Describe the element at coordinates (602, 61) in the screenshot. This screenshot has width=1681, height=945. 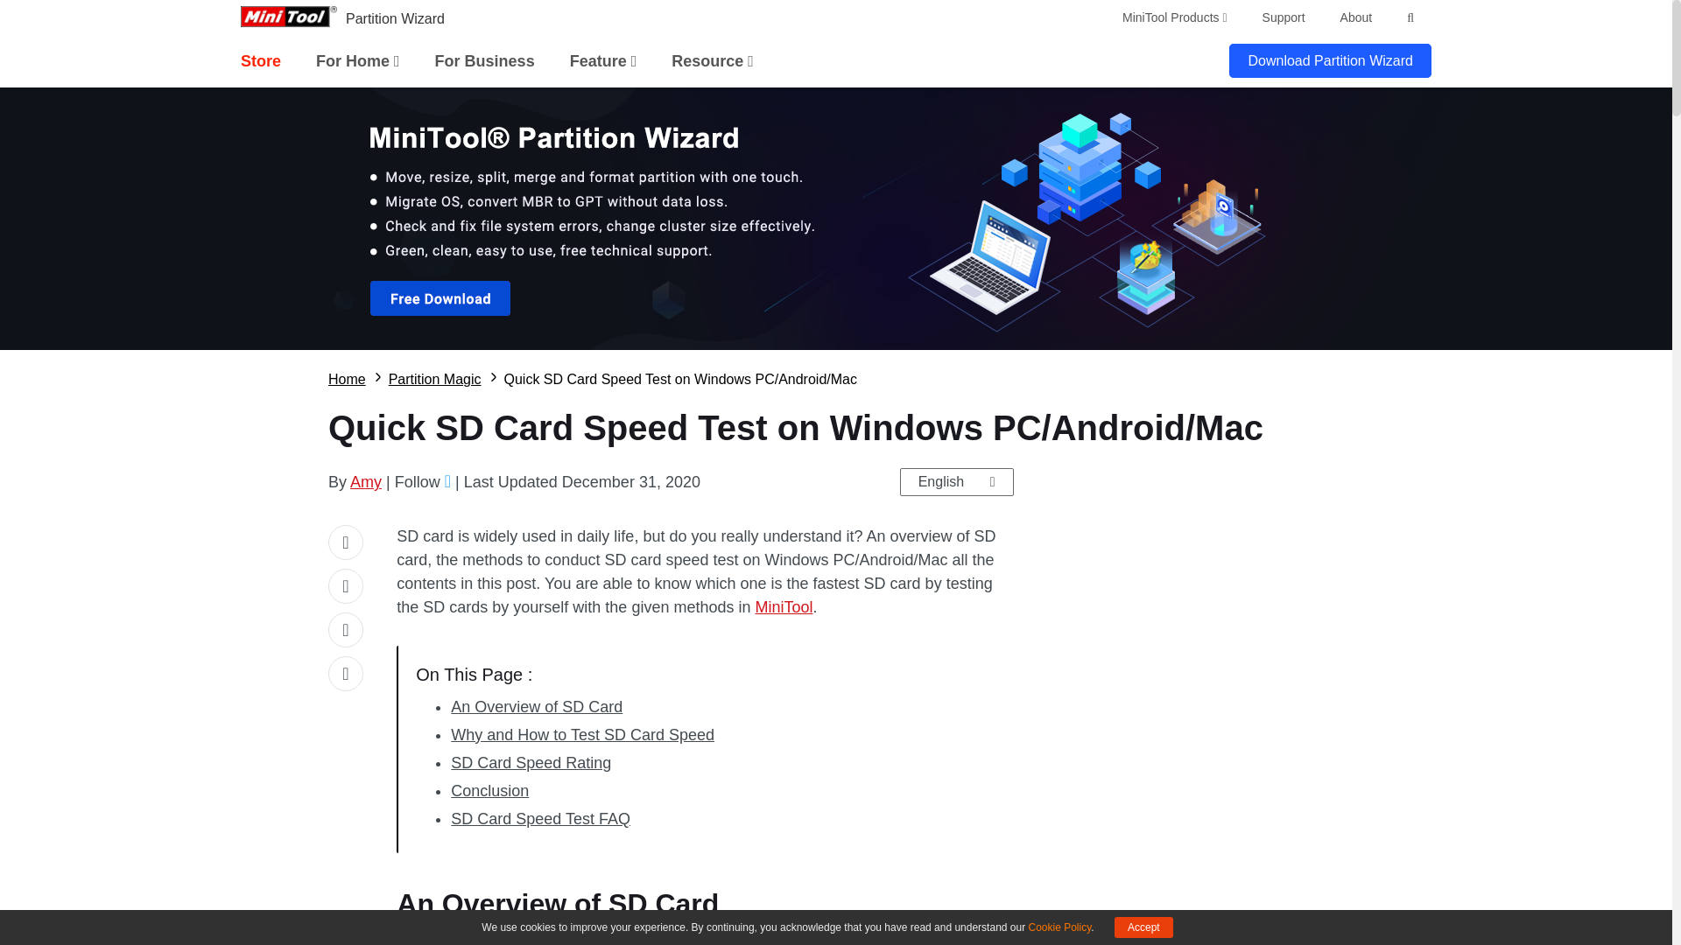
I see `Feature` at that location.